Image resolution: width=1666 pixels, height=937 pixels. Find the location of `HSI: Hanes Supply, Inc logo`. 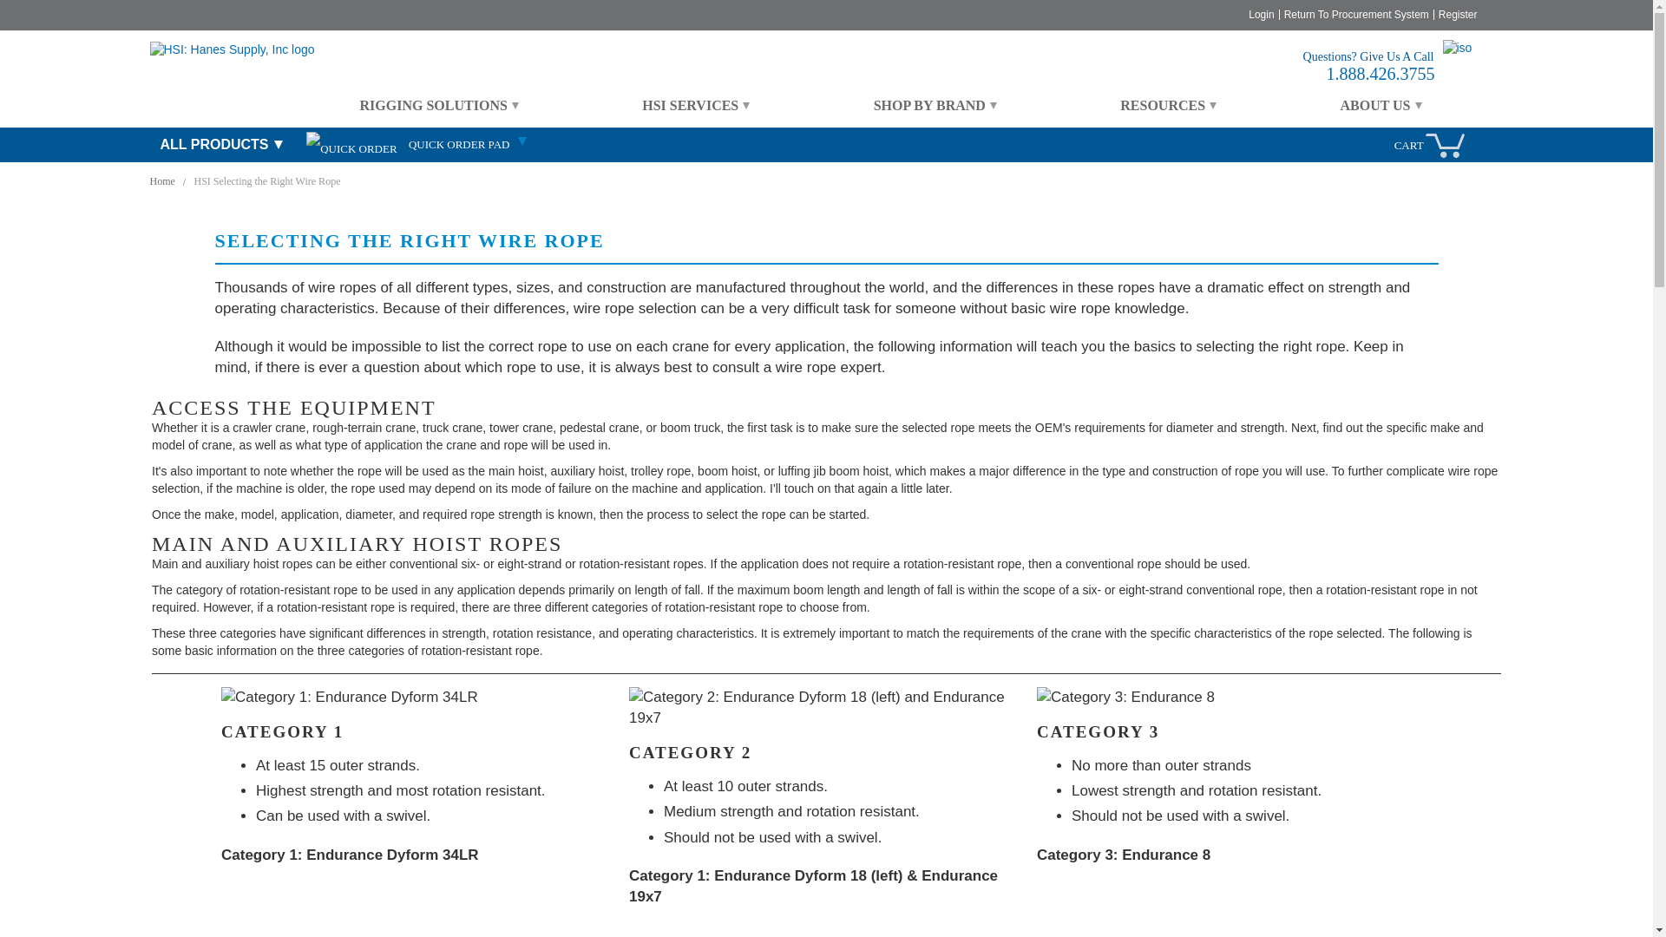

HSI: Hanes Supply, Inc logo is located at coordinates (232, 50).